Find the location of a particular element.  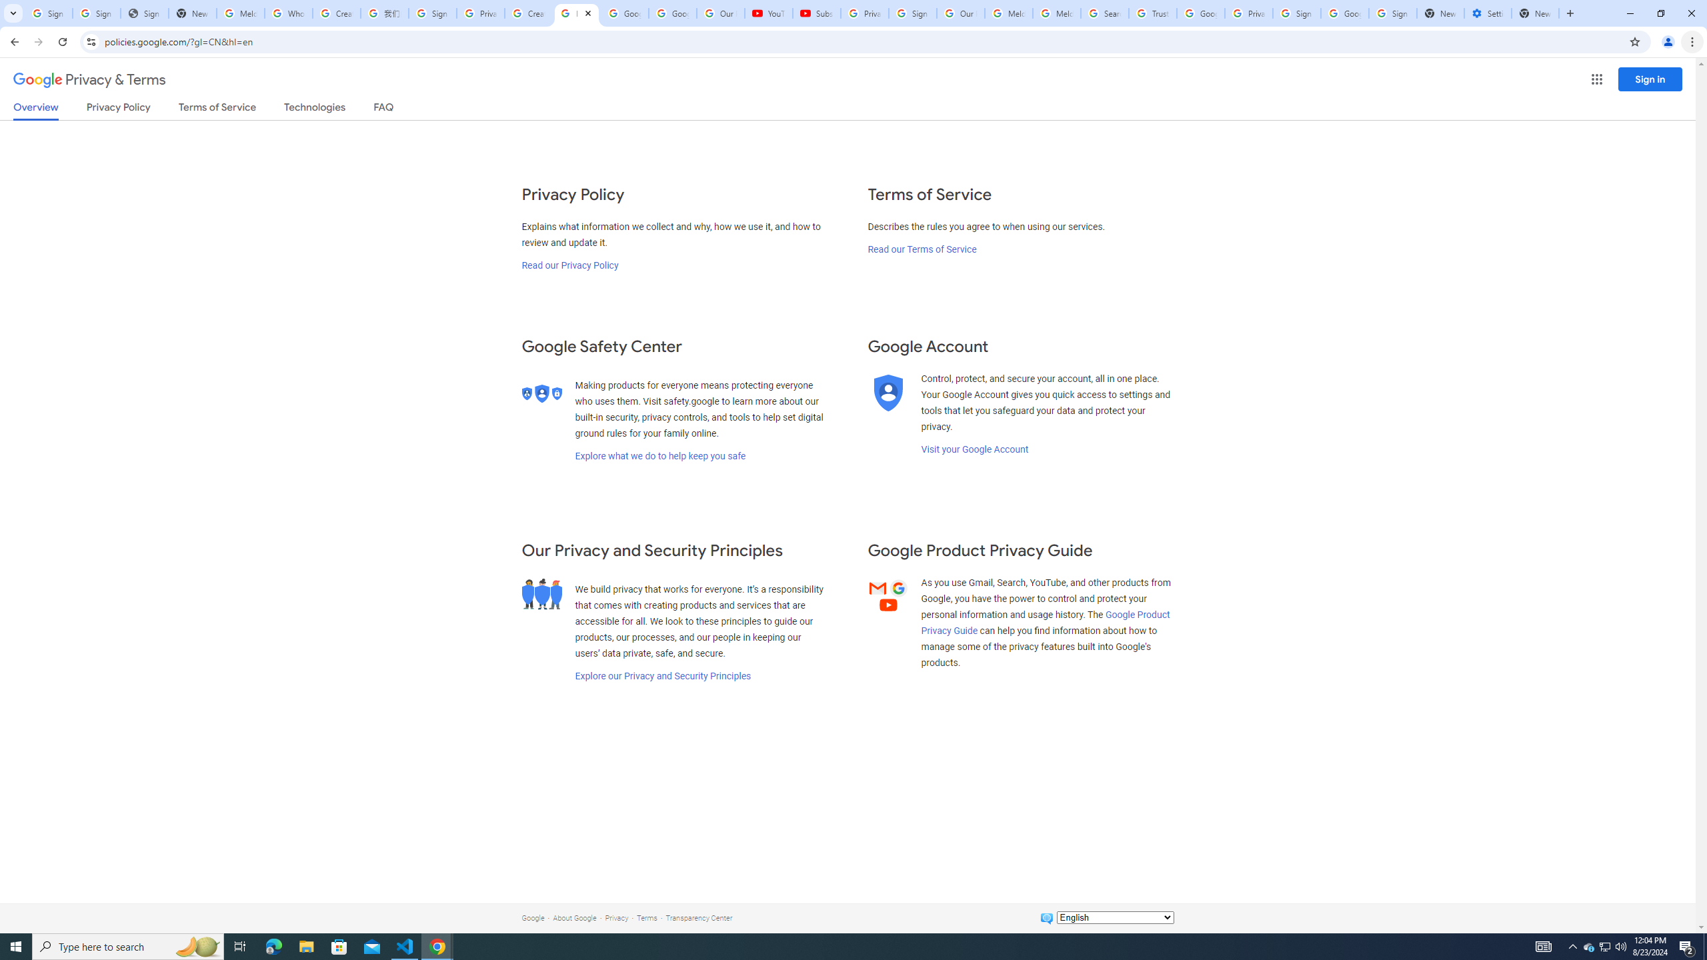

Sign in - Google Accounts is located at coordinates (1392, 13).